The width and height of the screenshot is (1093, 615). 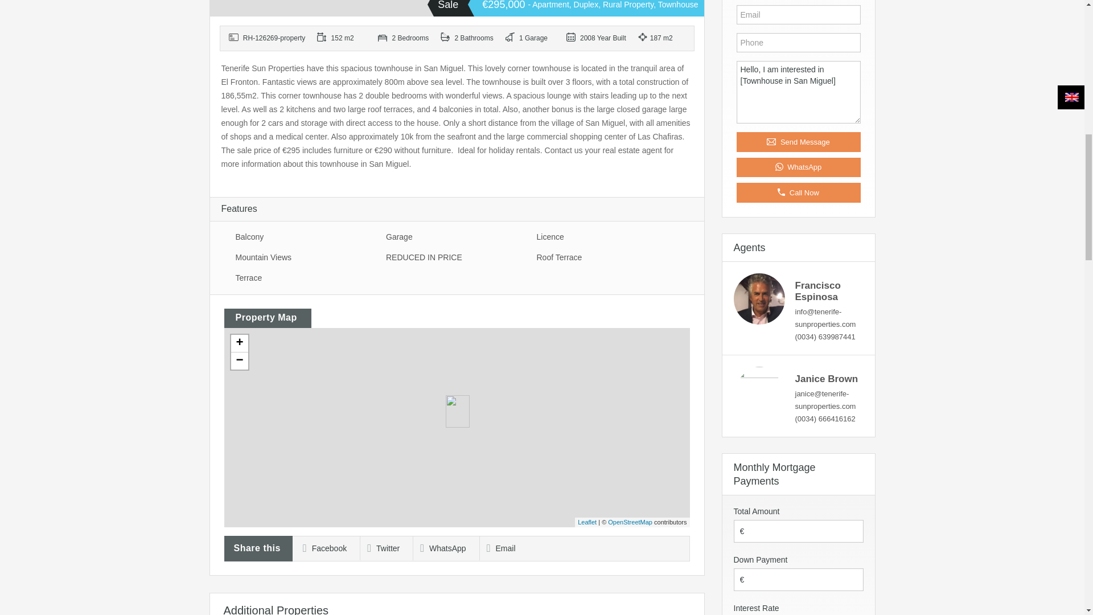 What do you see at coordinates (239, 343) in the screenshot?
I see `Zoom in` at bounding box center [239, 343].